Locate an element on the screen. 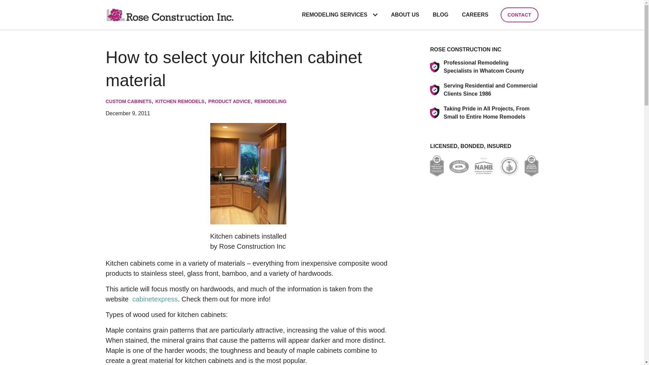 This screenshot has width=649, height=365. cabinet express wood cabinets is located at coordinates (155, 299).